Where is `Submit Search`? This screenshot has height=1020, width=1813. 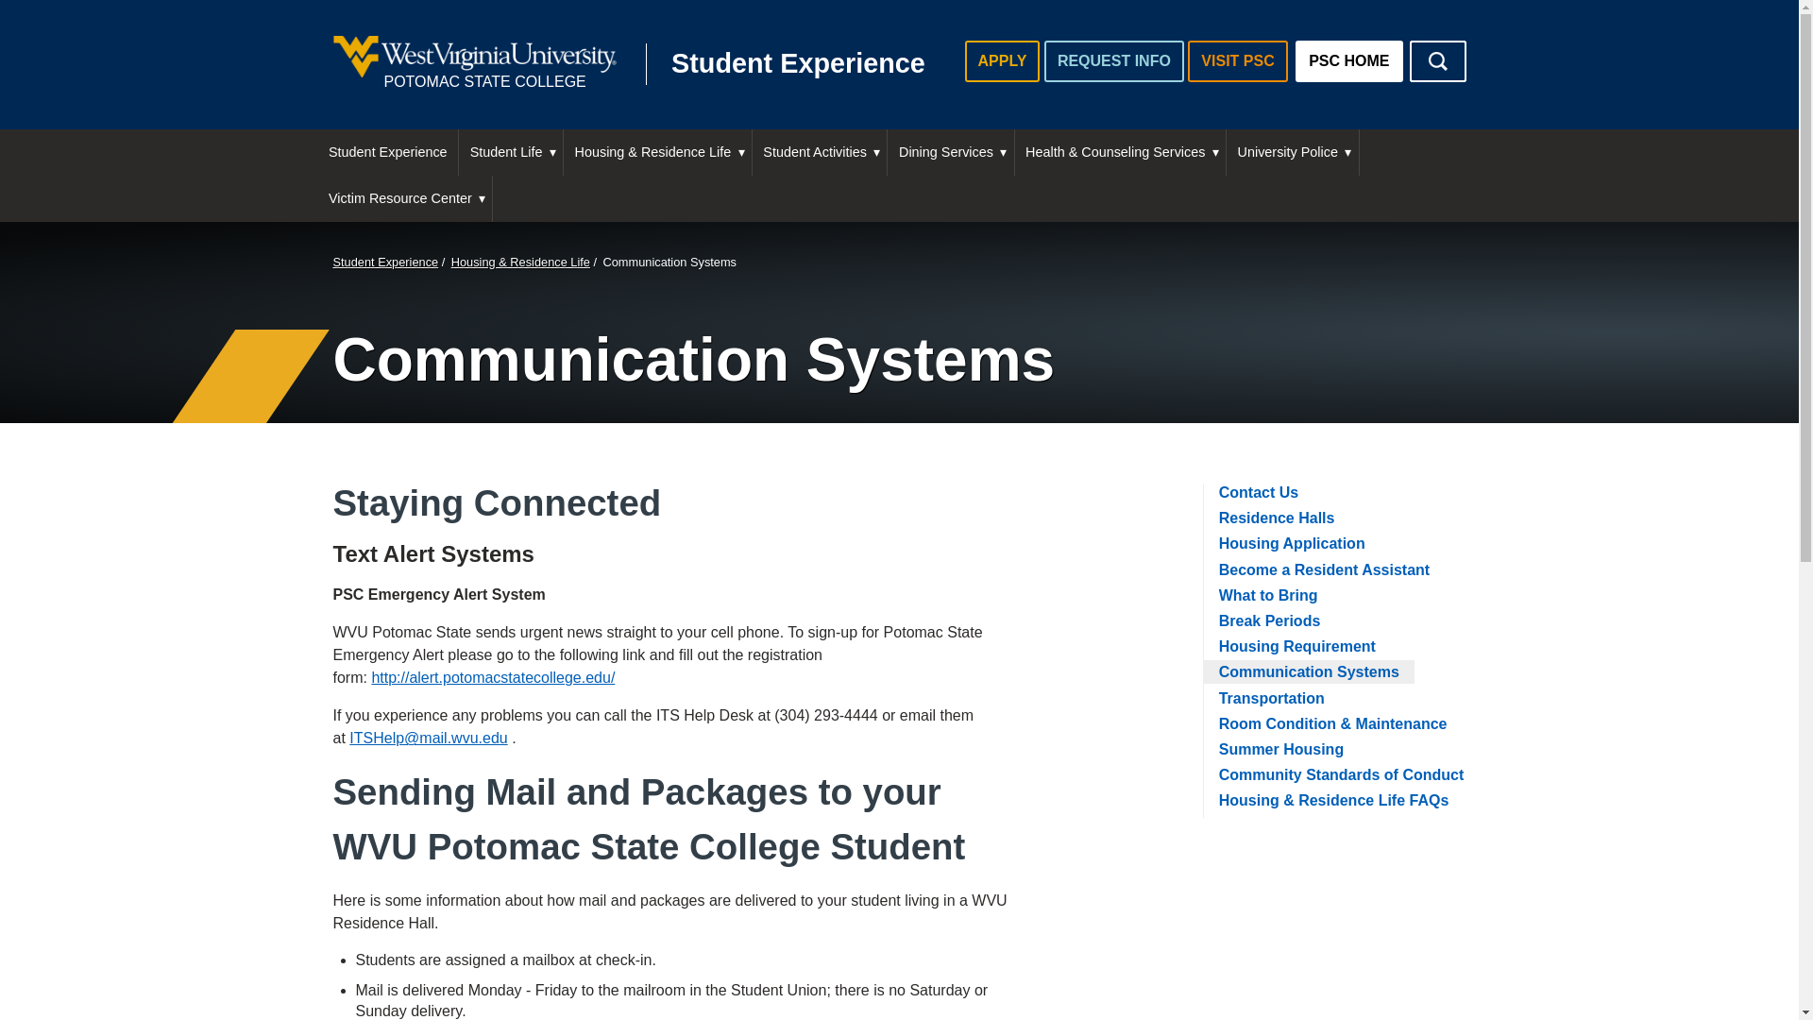
Submit Search is located at coordinates (1003, 61).